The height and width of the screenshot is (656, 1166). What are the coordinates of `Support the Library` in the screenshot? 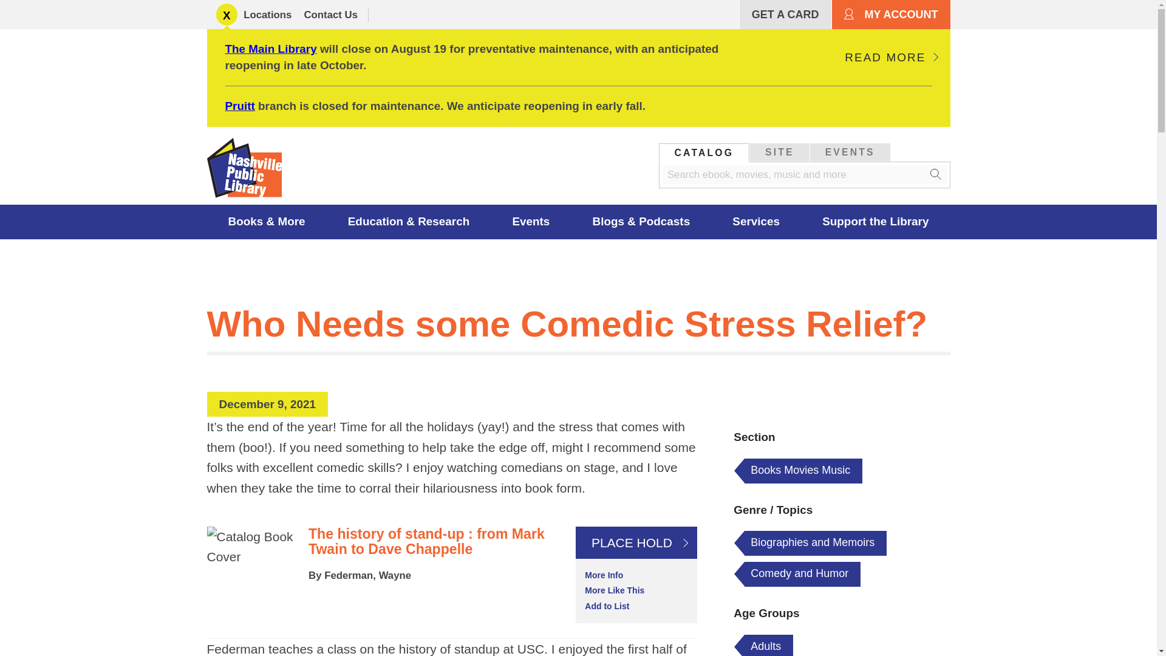 It's located at (876, 222).